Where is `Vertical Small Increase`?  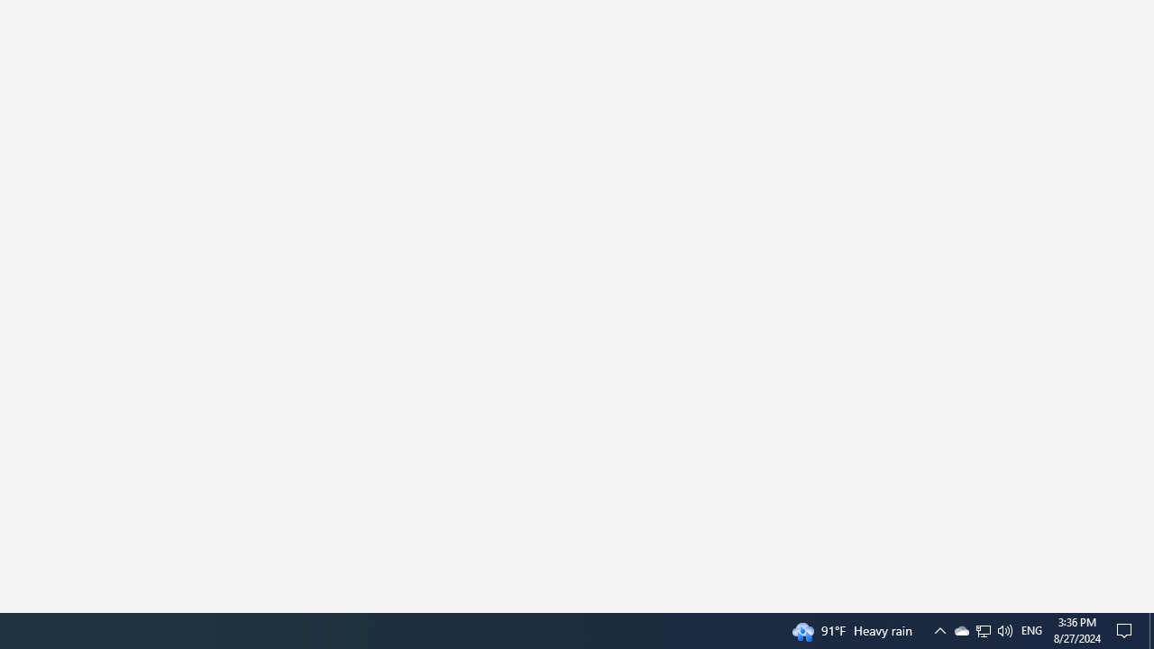
Vertical Small Increase is located at coordinates (1147, 606).